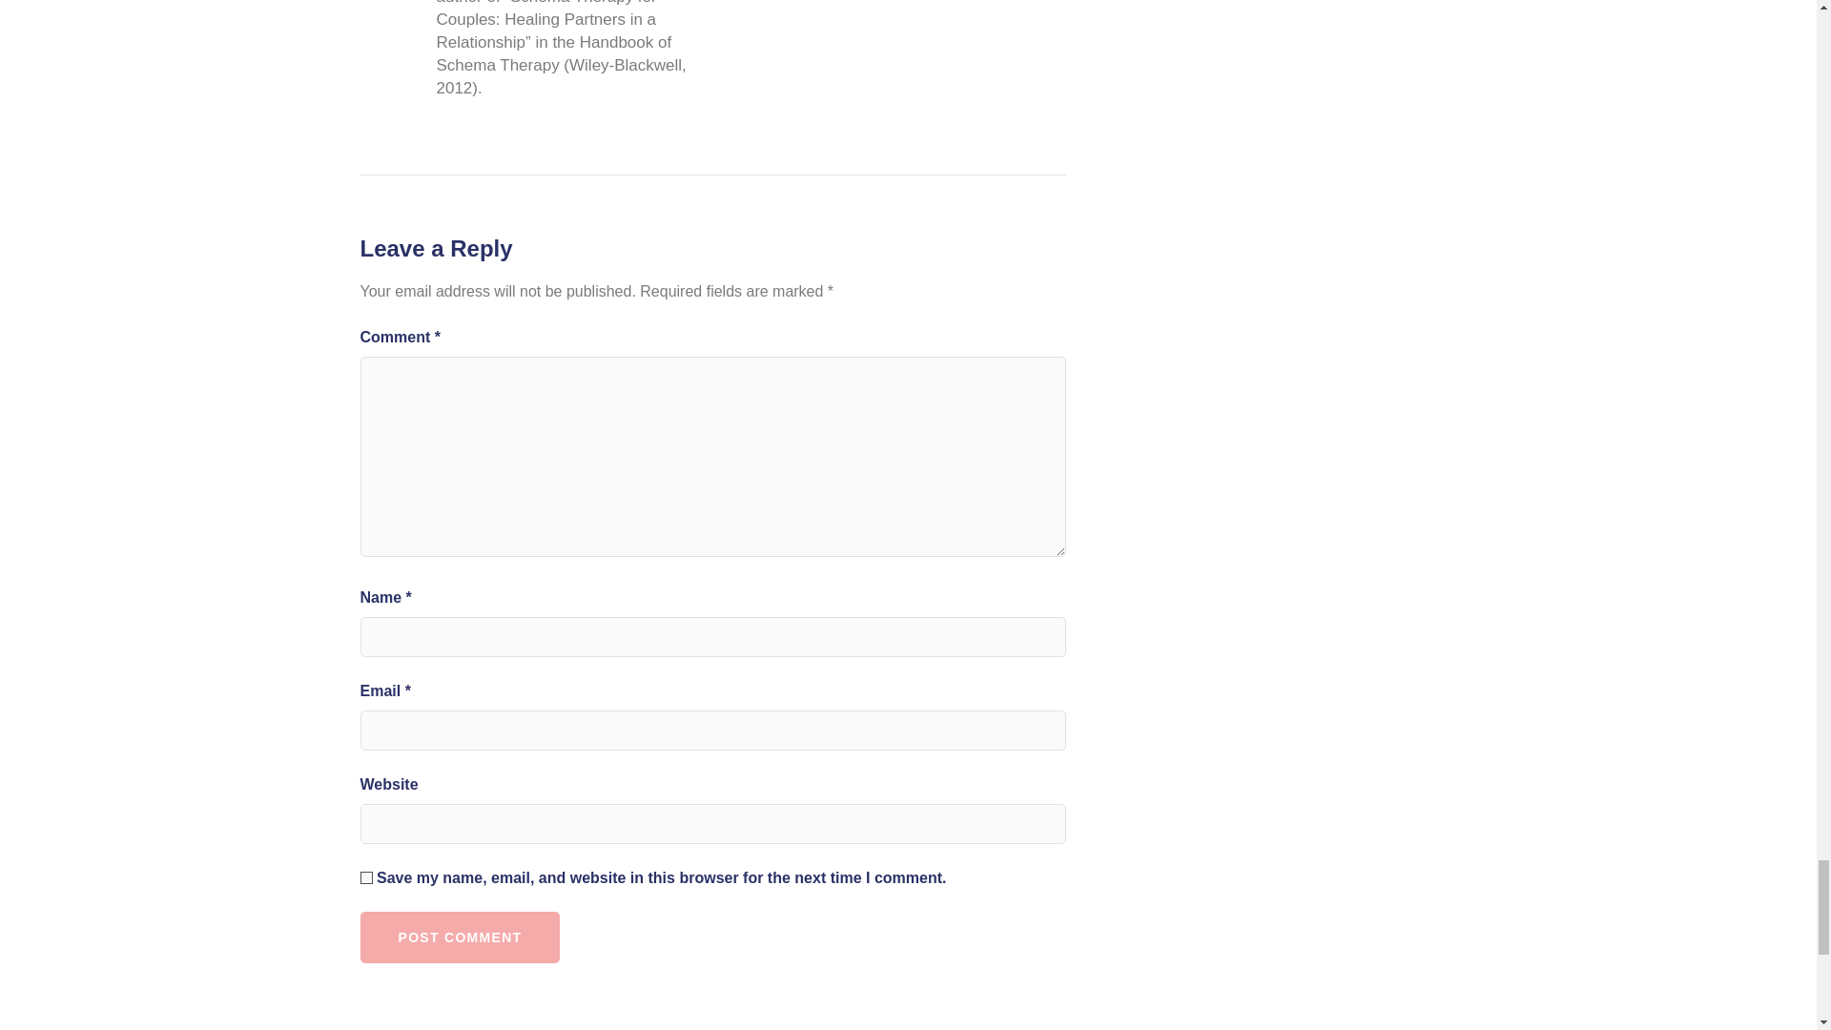 This screenshot has height=1030, width=1831. What do you see at coordinates (460, 937) in the screenshot?
I see `Post Comment` at bounding box center [460, 937].